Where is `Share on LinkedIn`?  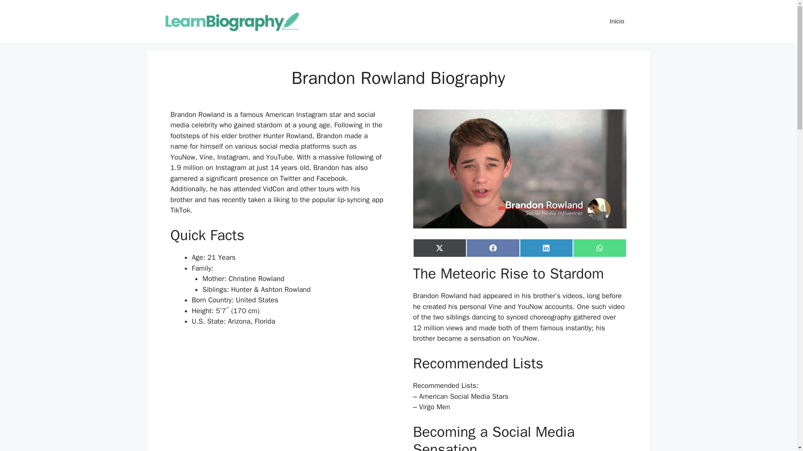 Share on LinkedIn is located at coordinates (546, 248).